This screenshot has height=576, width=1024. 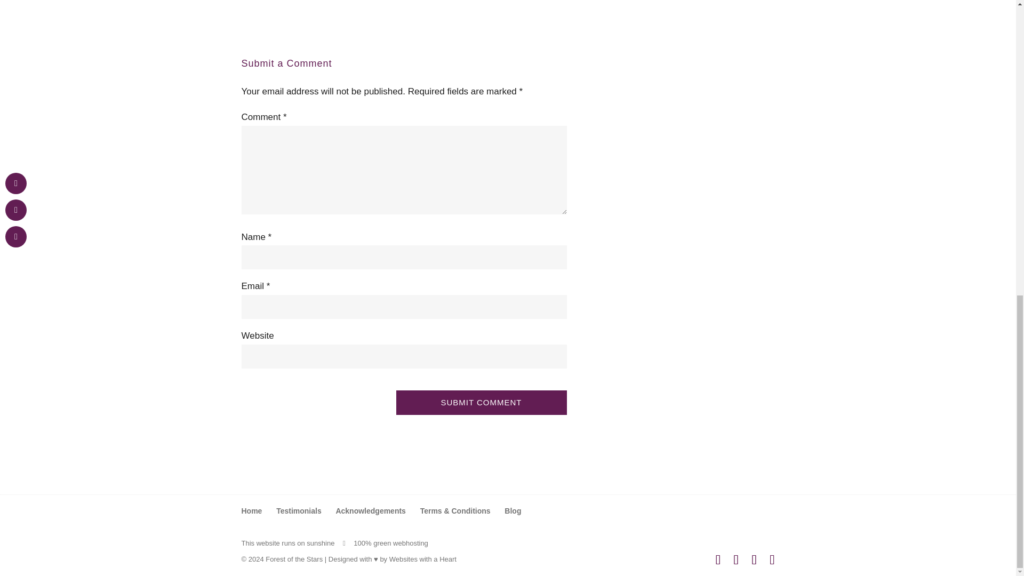 What do you see at coordinates (293, 559) in the screenshot?
I see `Forest of the Stars` at bounding box center [293, 559].